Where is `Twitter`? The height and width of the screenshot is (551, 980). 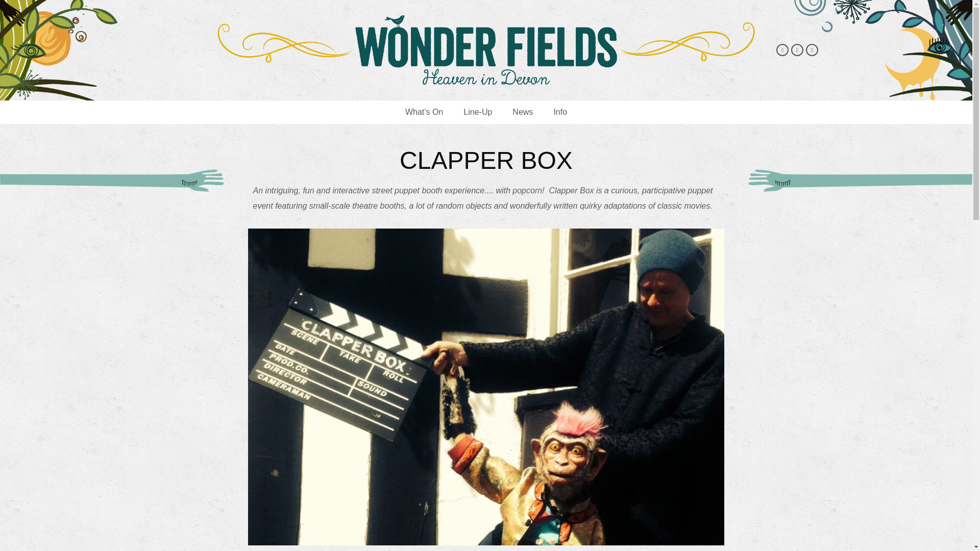 Twitter is located at coordinates (797, 50).